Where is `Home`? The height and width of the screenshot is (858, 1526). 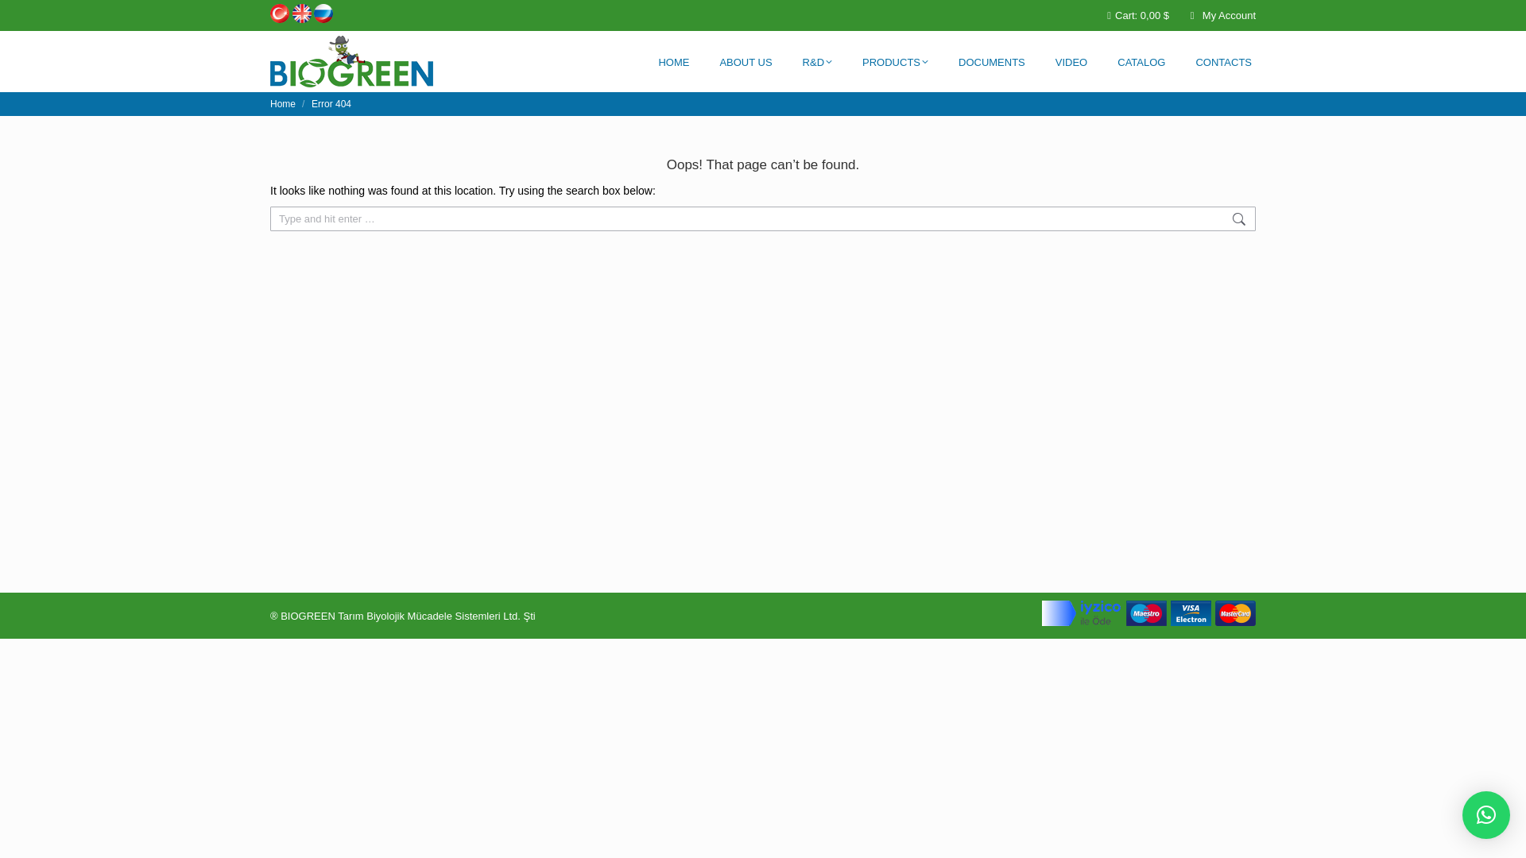
Home is located at coordinates (283, 104).